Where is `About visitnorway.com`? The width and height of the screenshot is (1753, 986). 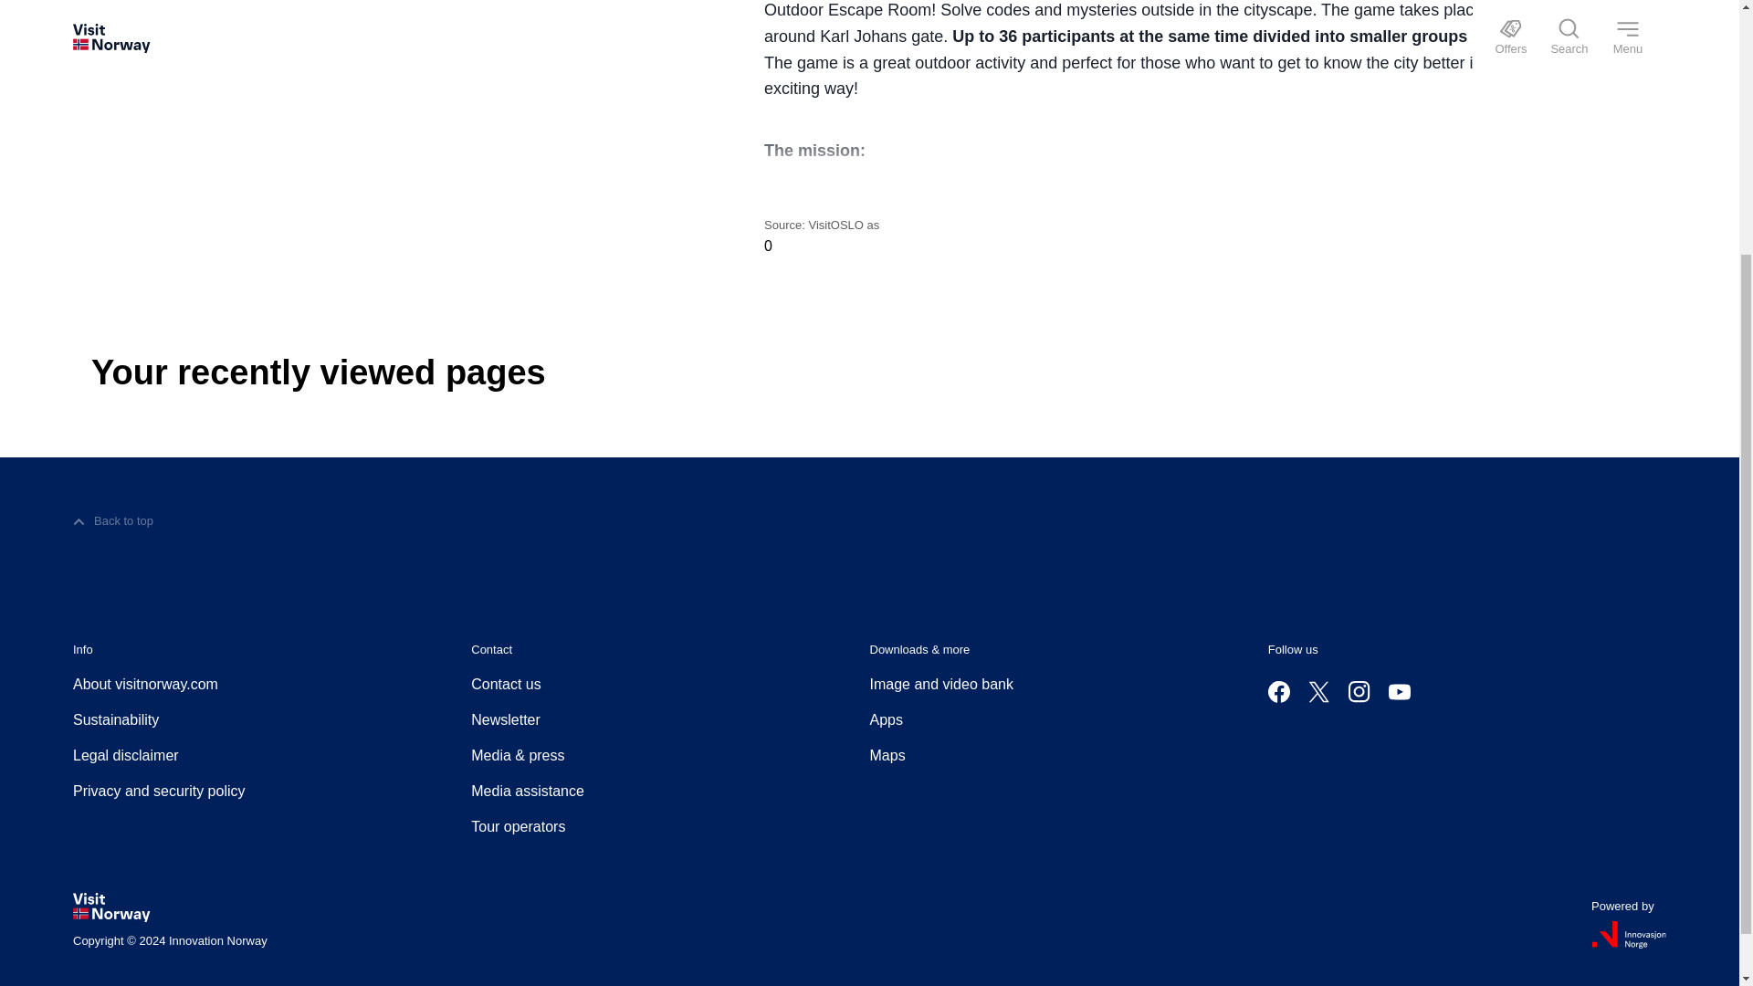 About visitnorway.com is located at coordinates (145, 685).